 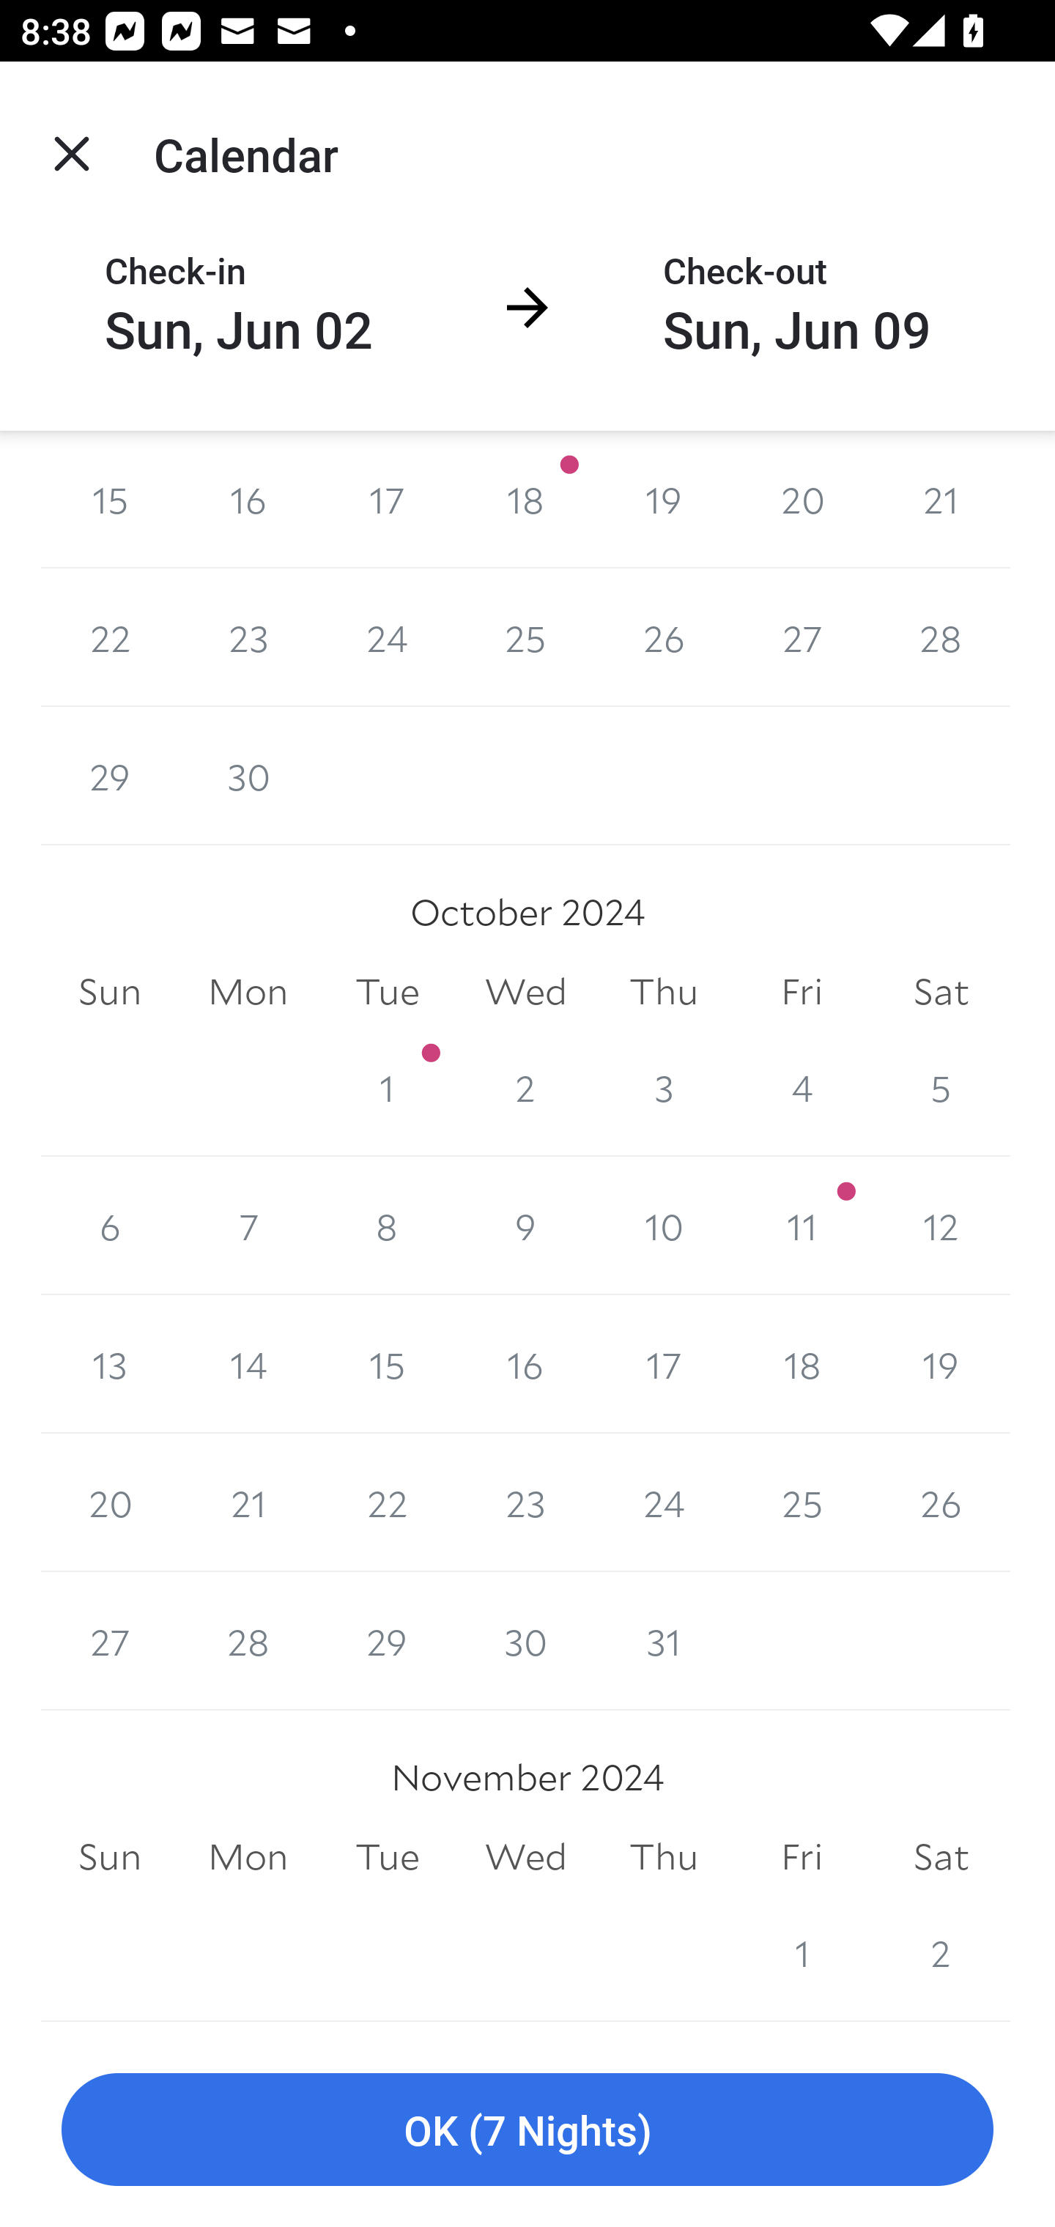 I want to click on 19 19 September 2024, so click(x=664, y=498).